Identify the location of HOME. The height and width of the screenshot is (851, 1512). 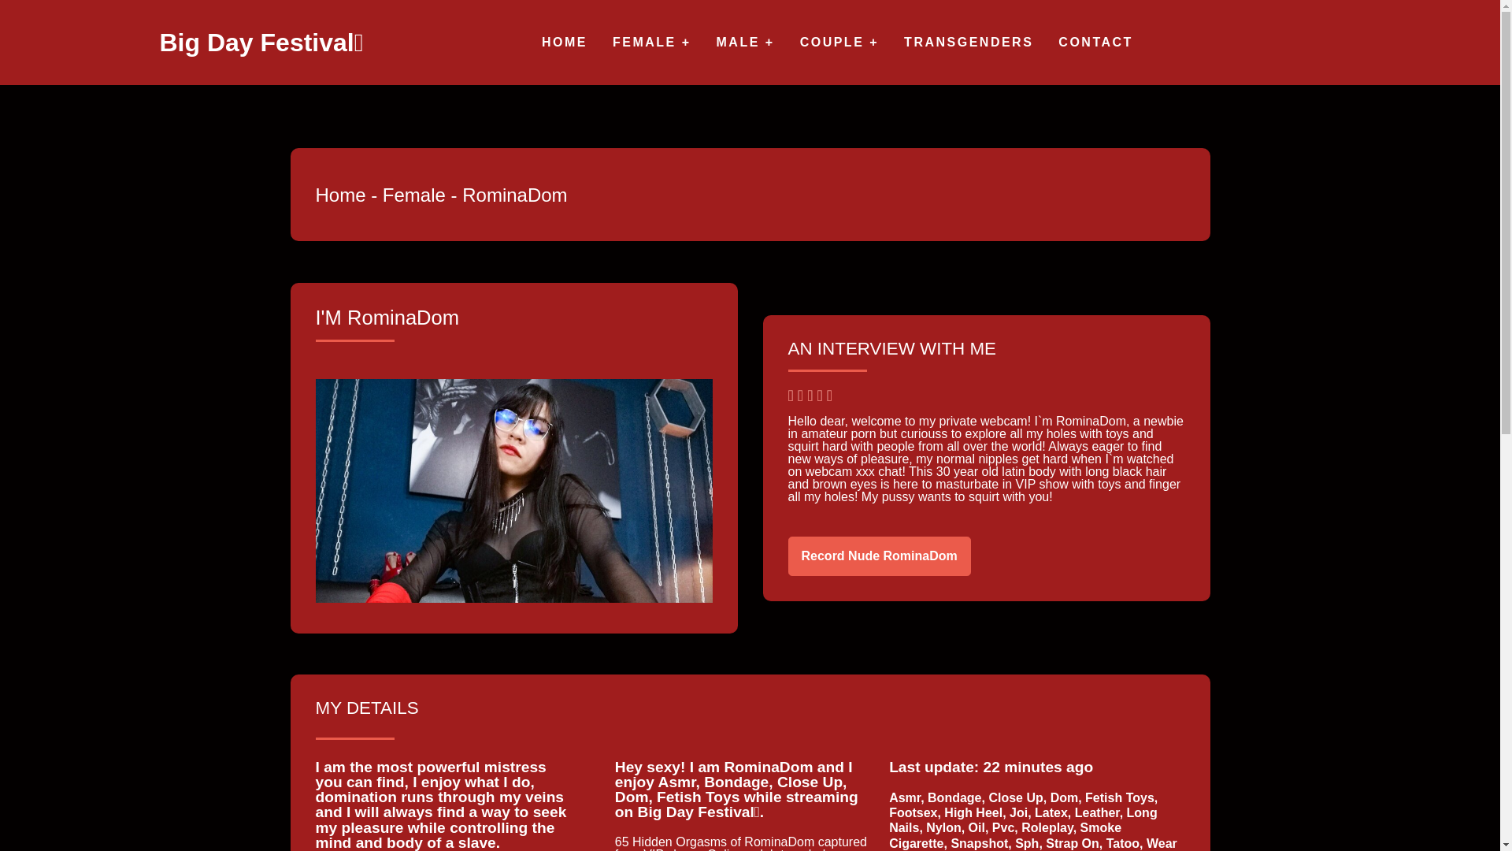
(564, 43).